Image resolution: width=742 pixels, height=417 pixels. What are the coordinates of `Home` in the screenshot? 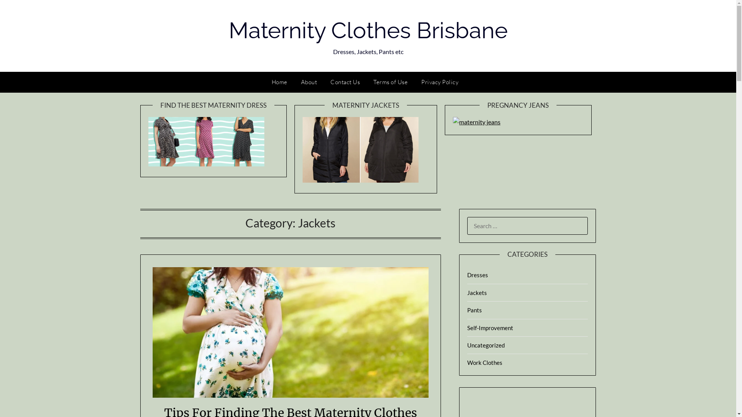 It's located at (283, 82).